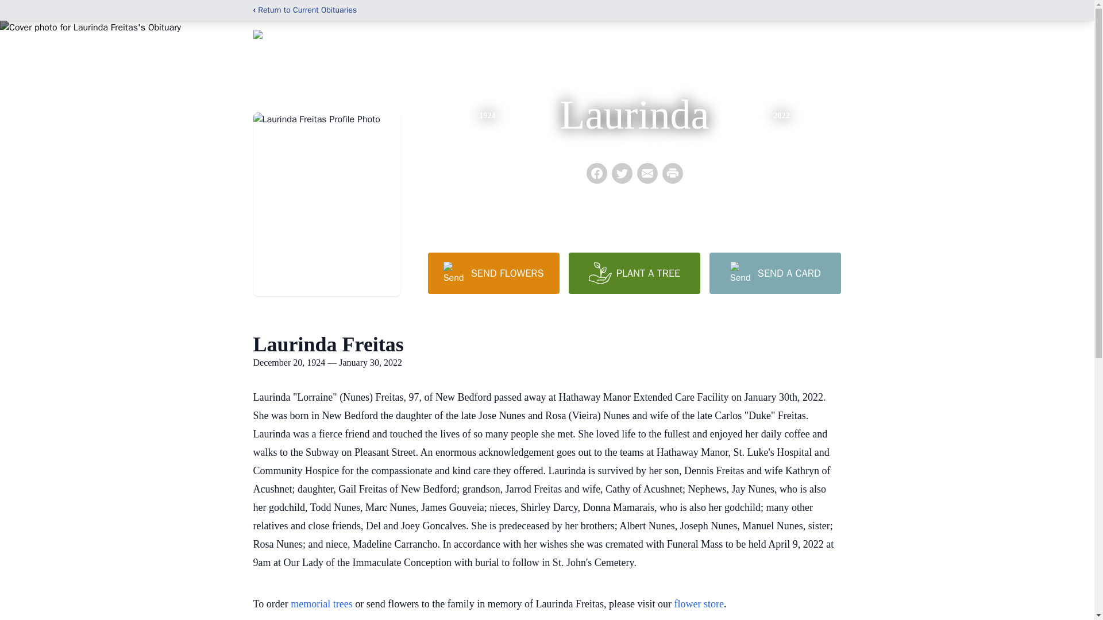 This screenshot has height=620, width=1103. Describe the element at coordinates (634, 273) in the screenshot. I see `PLANT A TREE` at that location.